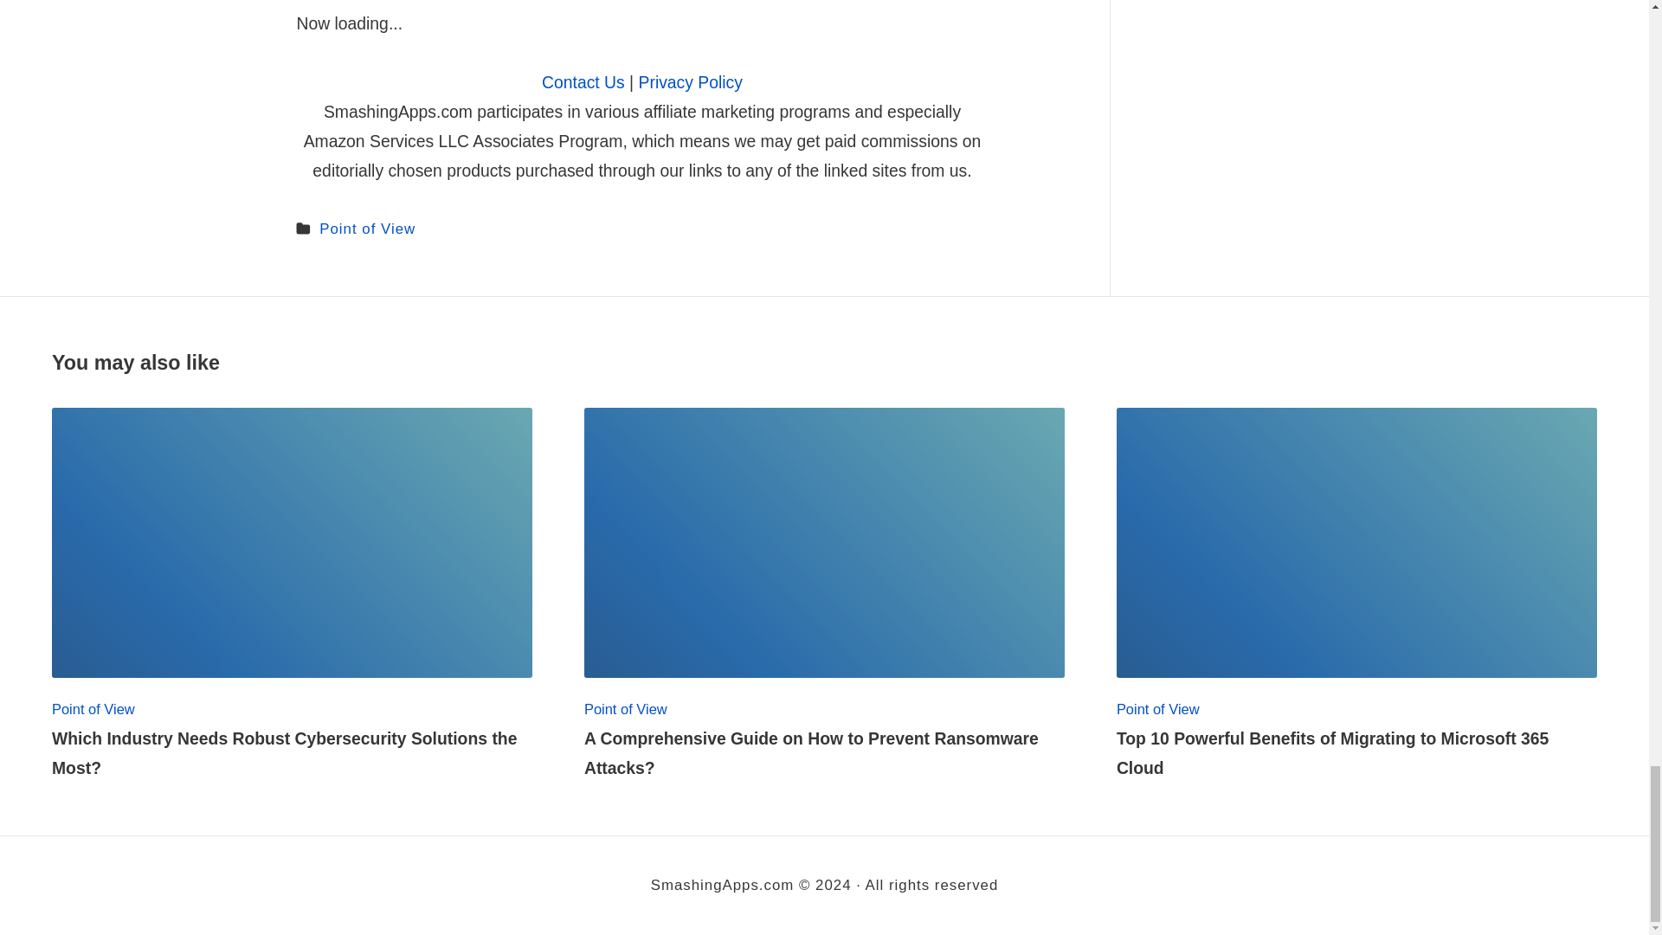  I want to click on Privacy Policy, so click(691, 81).